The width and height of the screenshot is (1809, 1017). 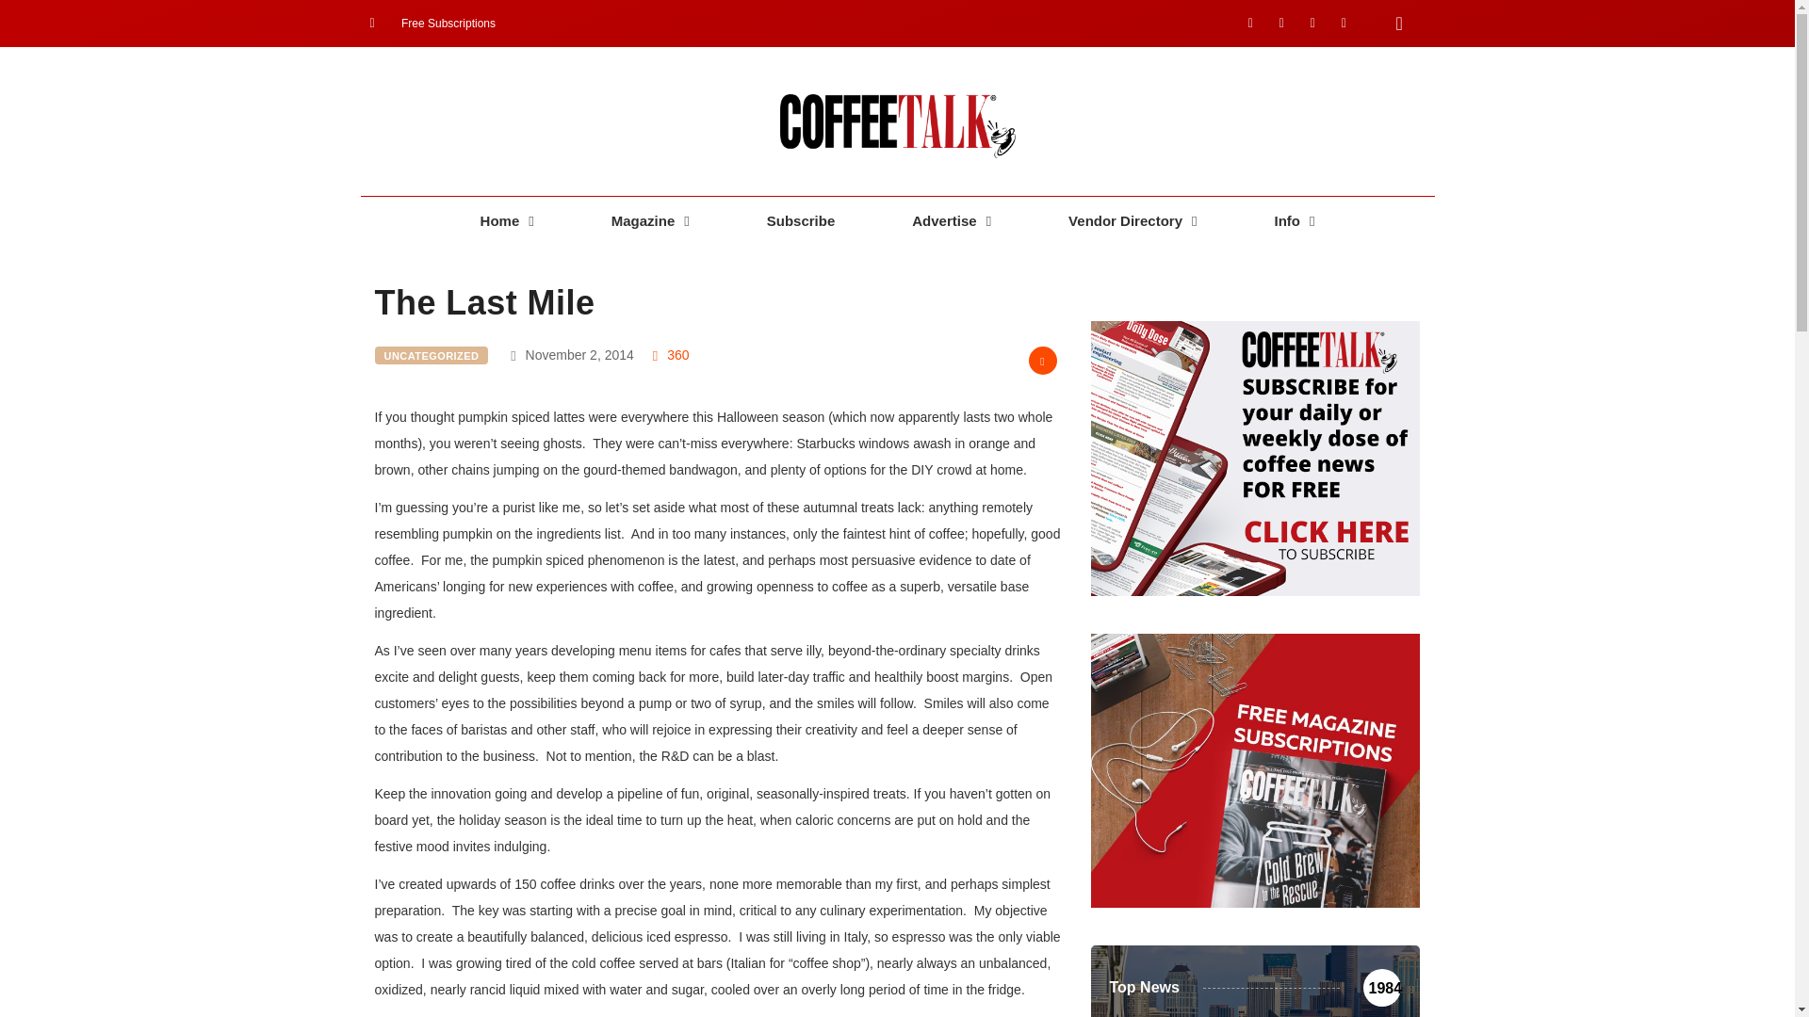 I want to click on Magazine, so click(x=650, y=221).